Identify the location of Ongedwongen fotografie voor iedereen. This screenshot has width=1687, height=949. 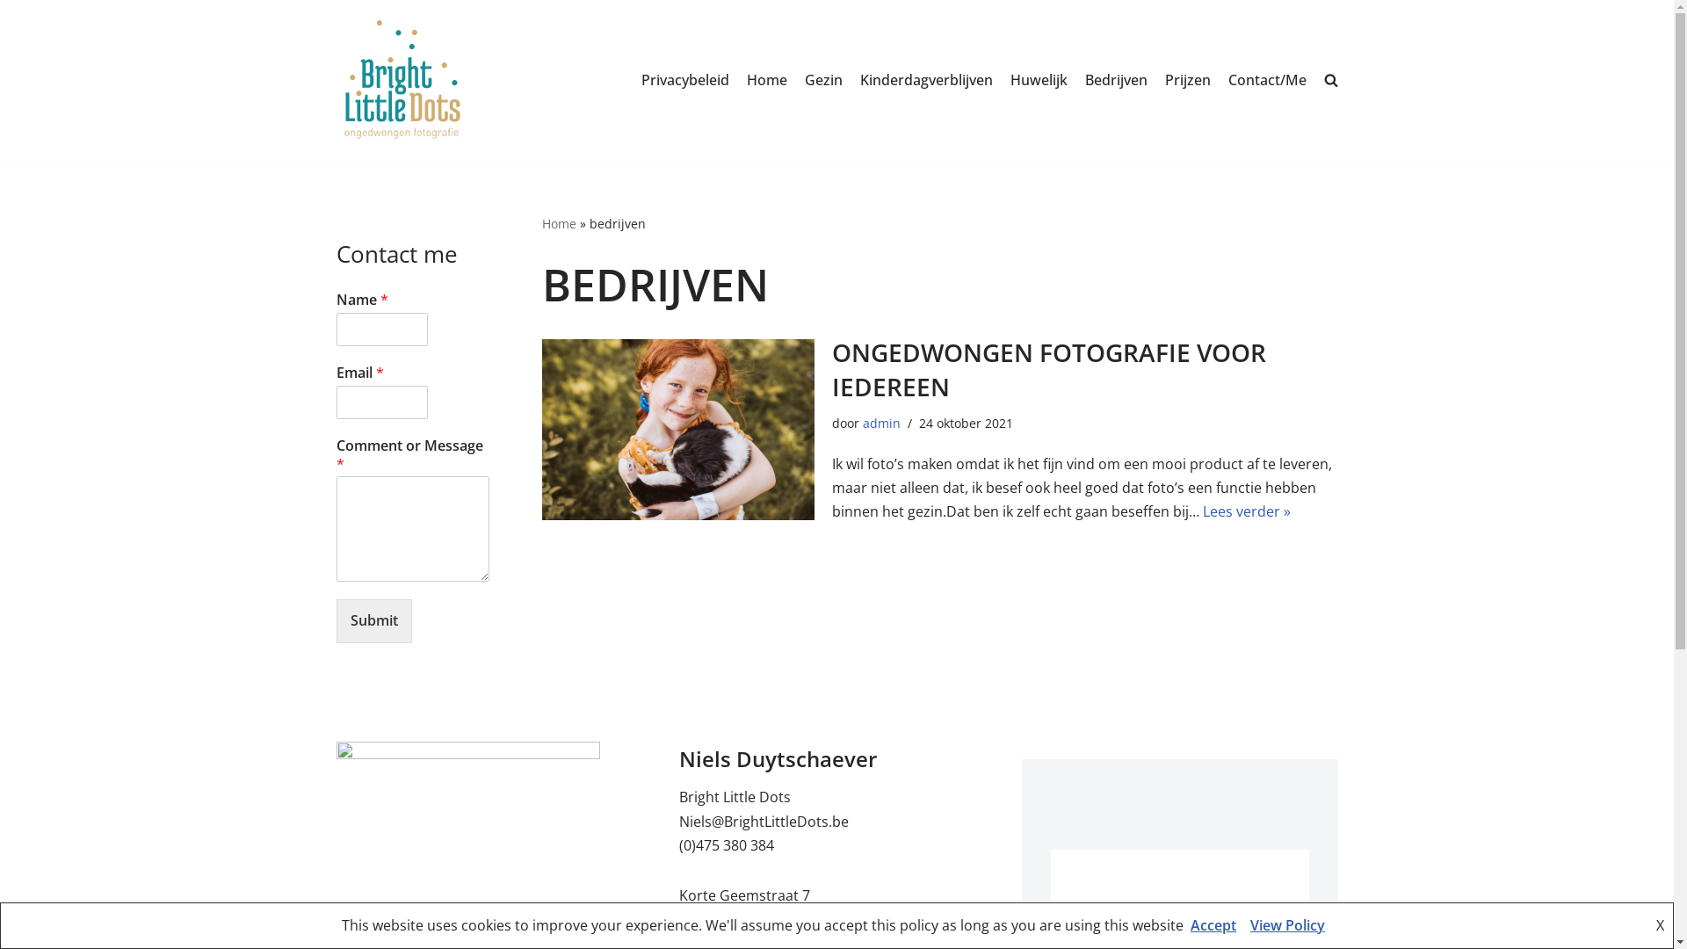
(677, 431).